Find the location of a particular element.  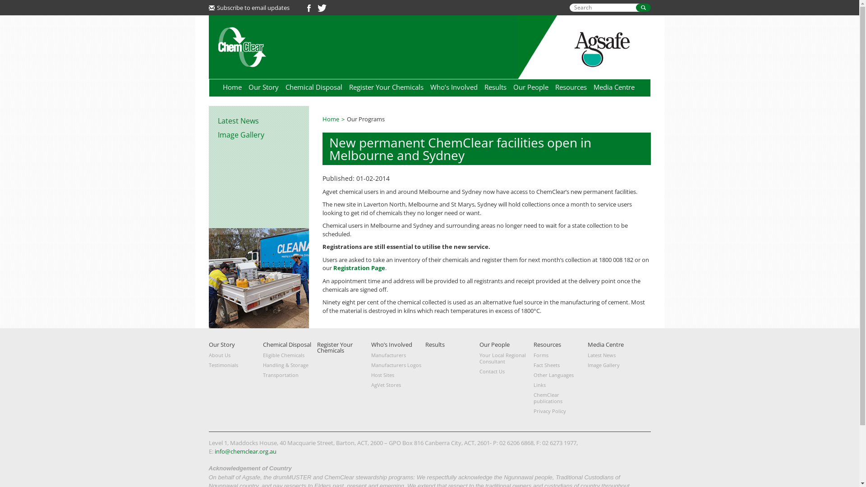

AgVet Stores is located at coordinates (398, 385).